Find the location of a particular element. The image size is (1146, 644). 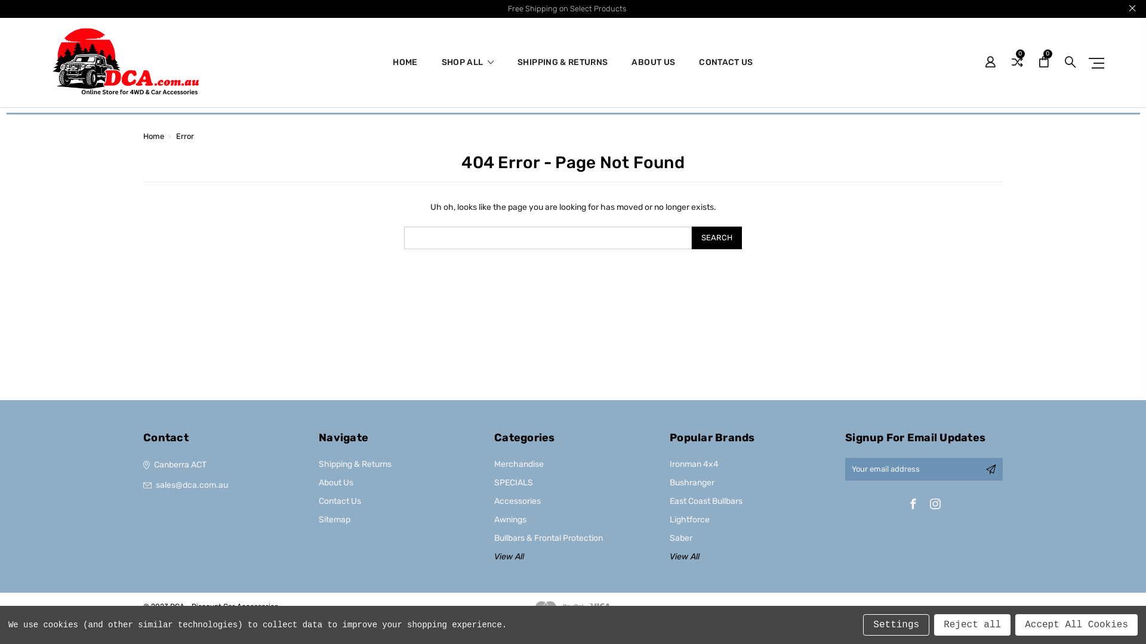

About Us is located at coordinates (336, 483).